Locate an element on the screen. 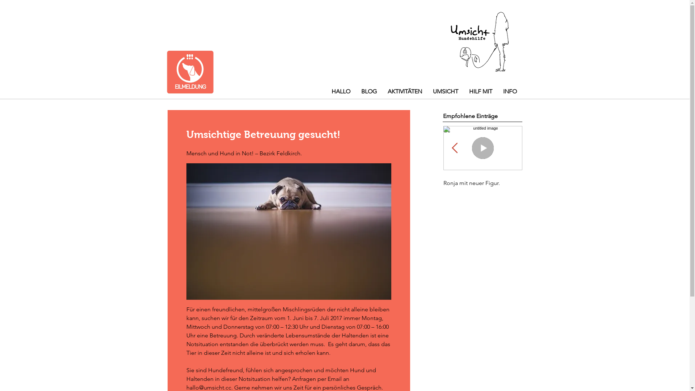 This screenshot has height=391, width=695. Umsichtige Hundesuche is located at coordinates (404, 183).